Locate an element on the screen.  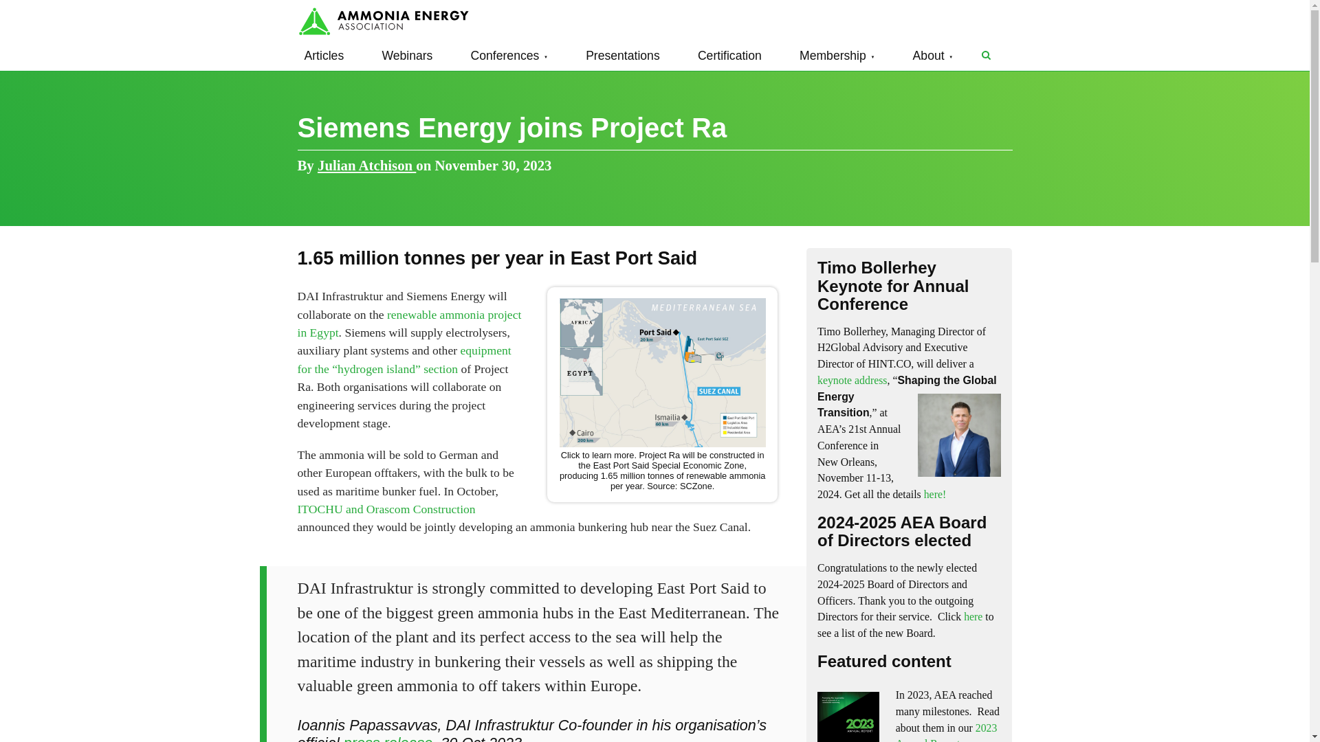
Articles is located at coordinates (324, 55).